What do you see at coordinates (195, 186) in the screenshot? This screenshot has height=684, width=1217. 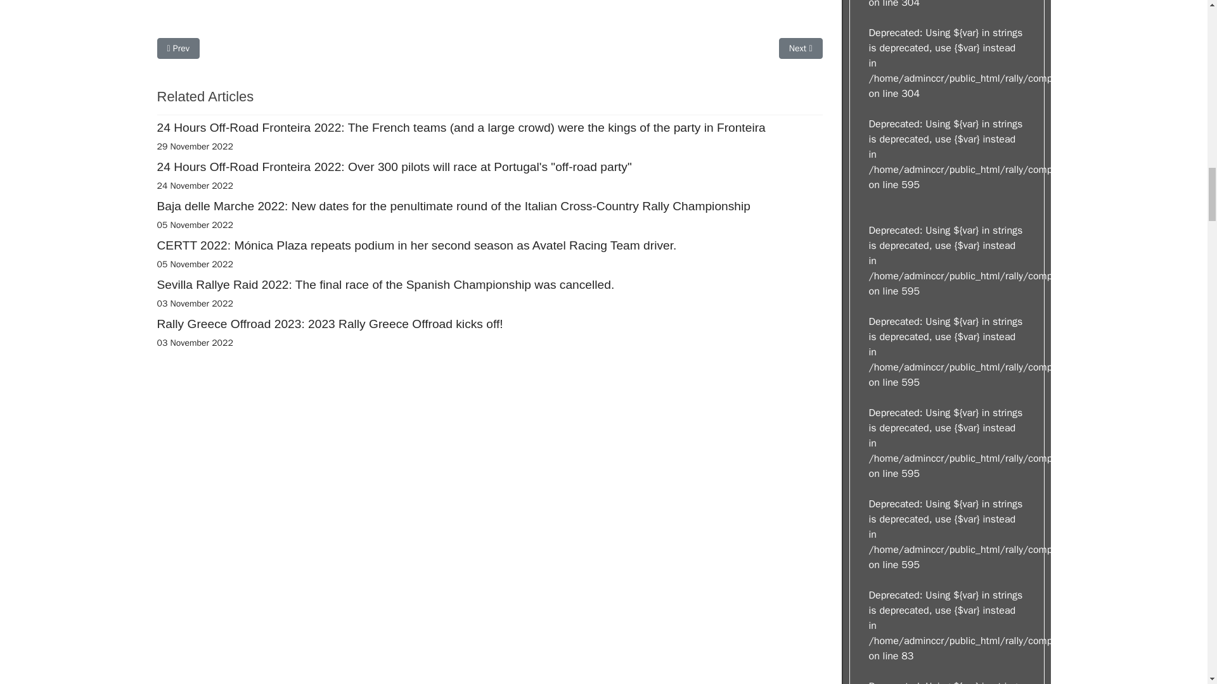 I see `Published: 24 November 2022` at bounding box center [195, 186].